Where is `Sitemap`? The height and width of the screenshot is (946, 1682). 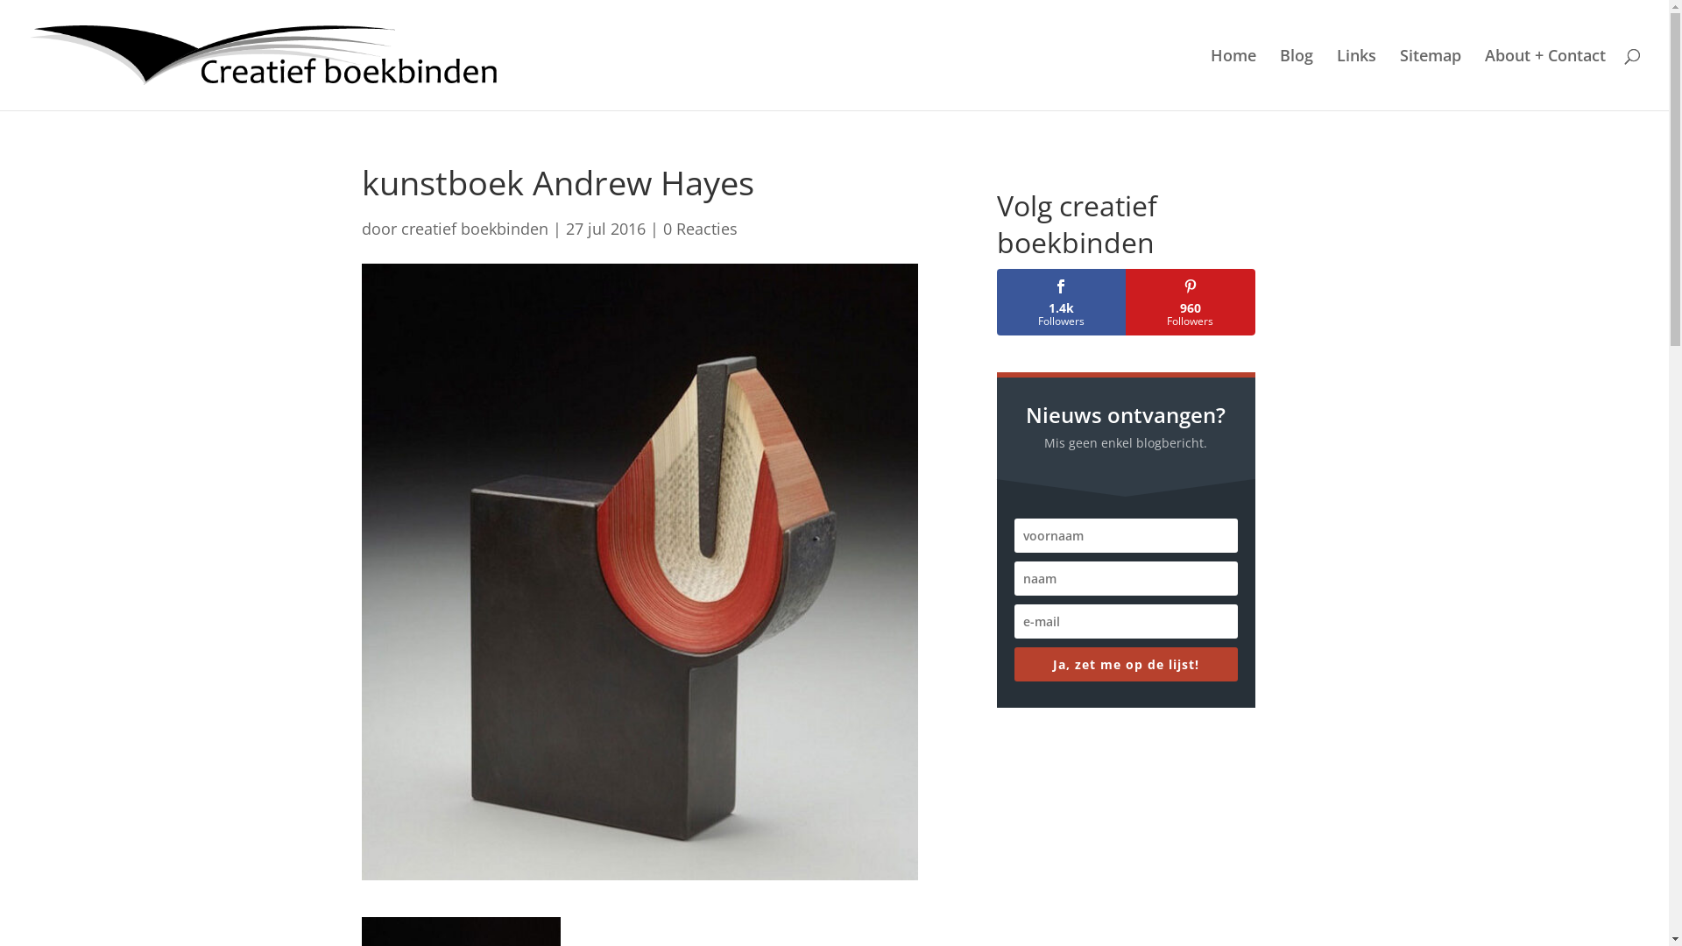
Sitemap is located at coordinates (1431, 80).